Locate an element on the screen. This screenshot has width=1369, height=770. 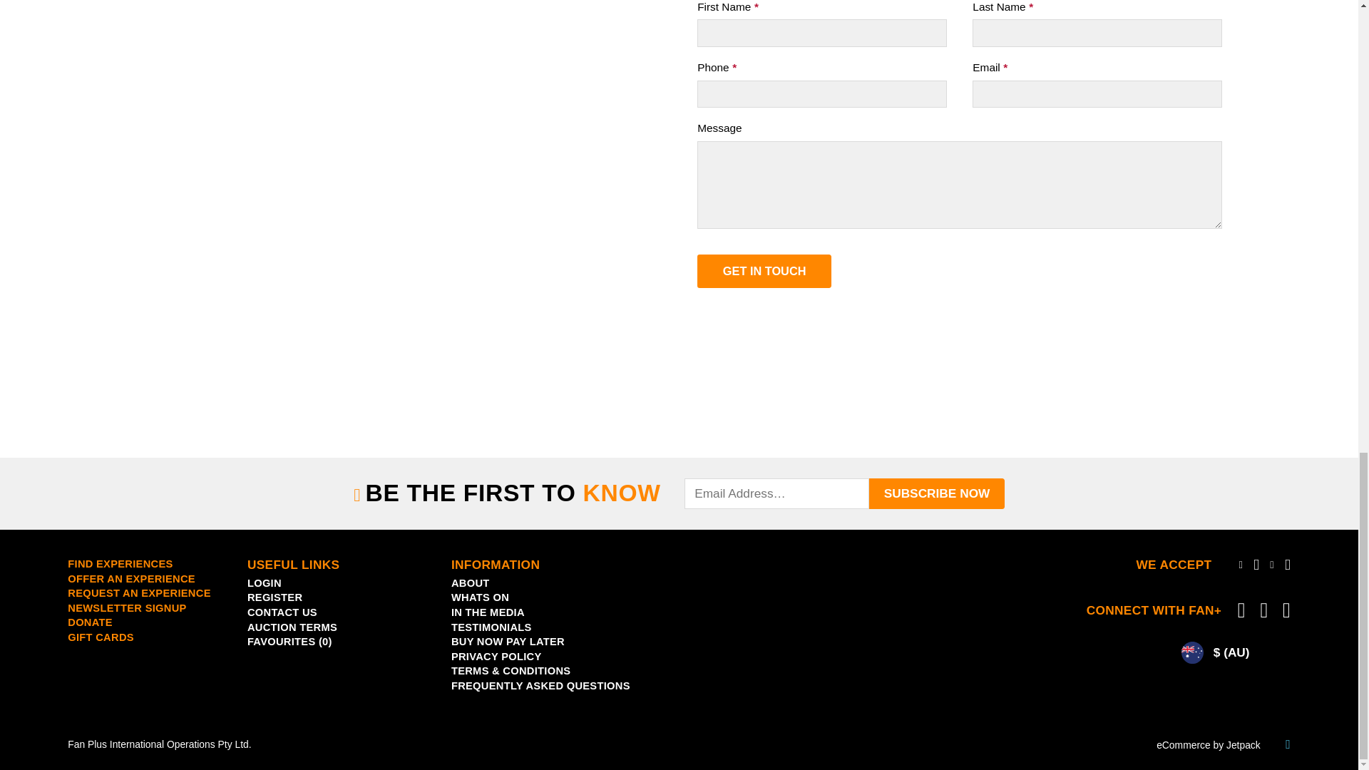
REQUEST AN EXPERIENCE is located at coordinates (138, 593).